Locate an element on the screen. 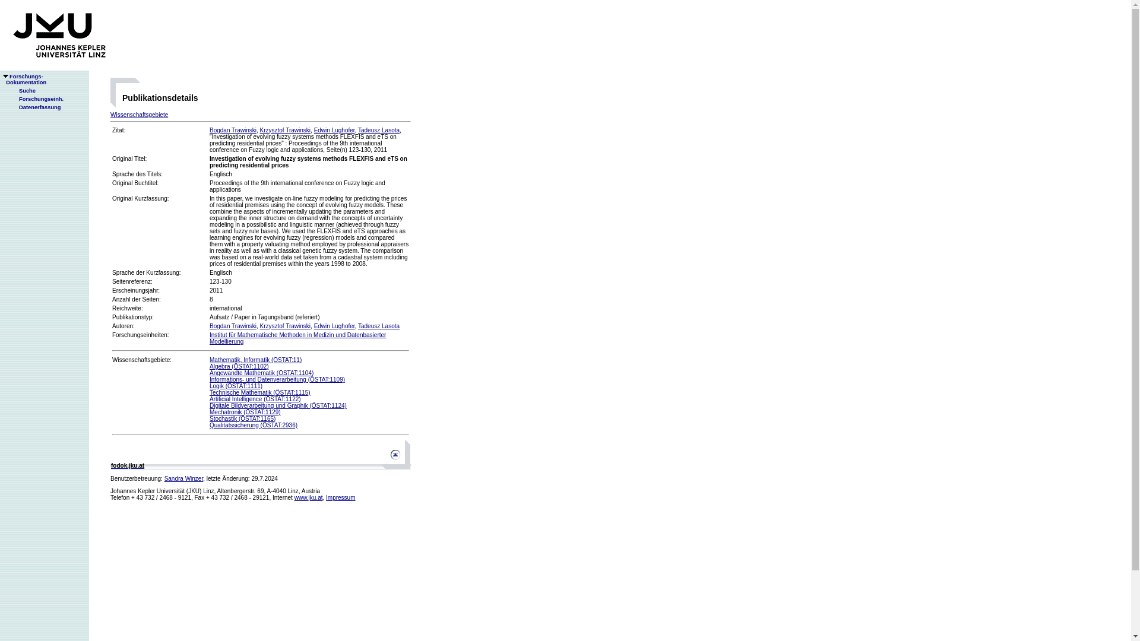 The width and height of the screenshot is (1140, 641). Krzysztof Trawinski is located at coordinates (285, 326).